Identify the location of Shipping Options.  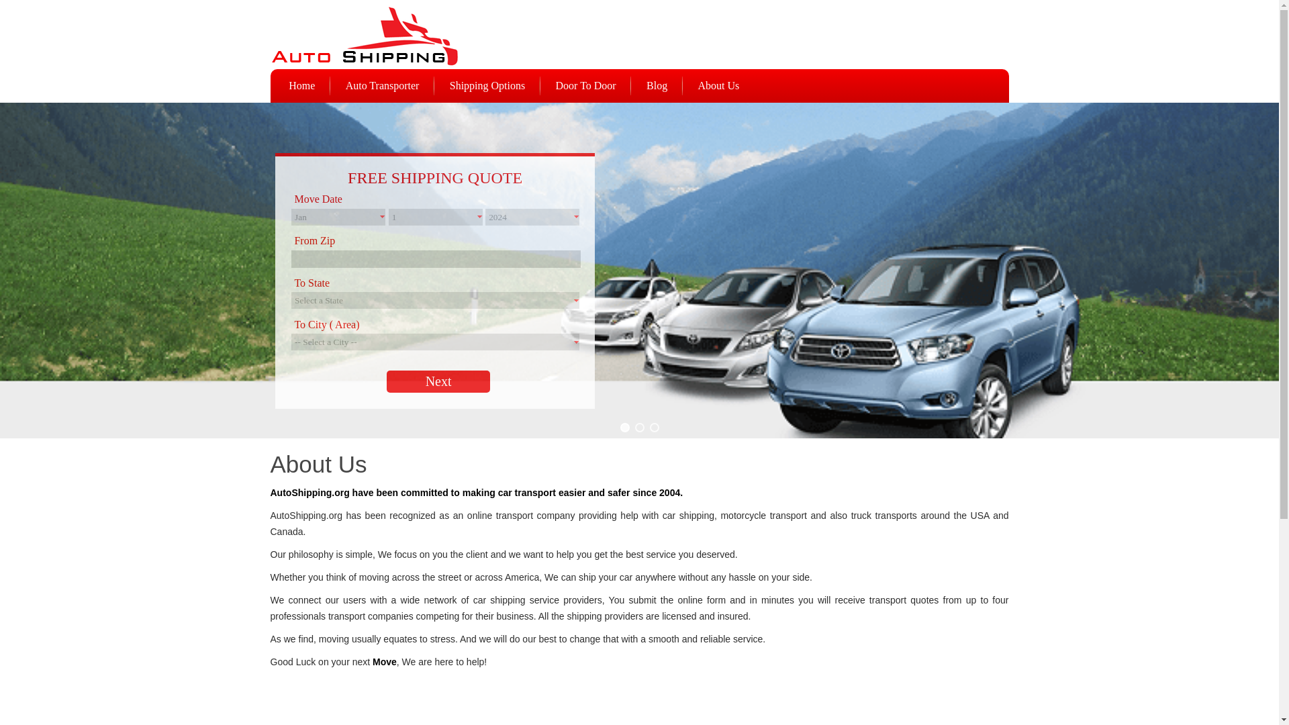
(487, 85).